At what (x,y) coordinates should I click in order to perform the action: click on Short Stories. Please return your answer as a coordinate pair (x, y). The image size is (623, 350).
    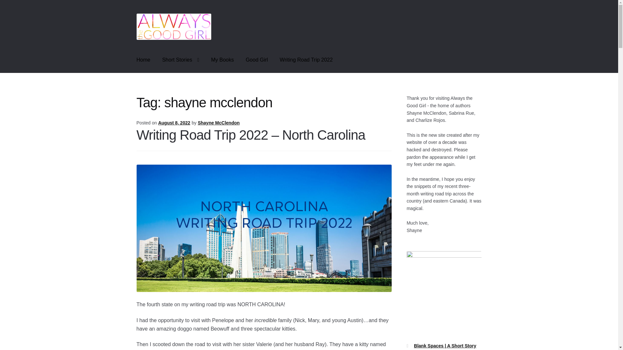
    Looking at the image, I should click on (180, 60).